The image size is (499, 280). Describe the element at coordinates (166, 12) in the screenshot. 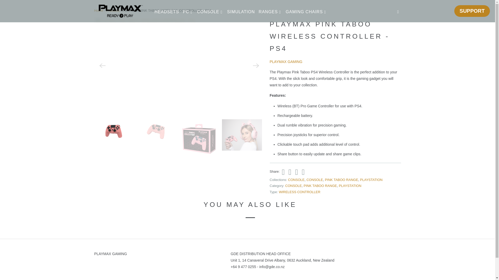

I see `HEADSETS` at that location.